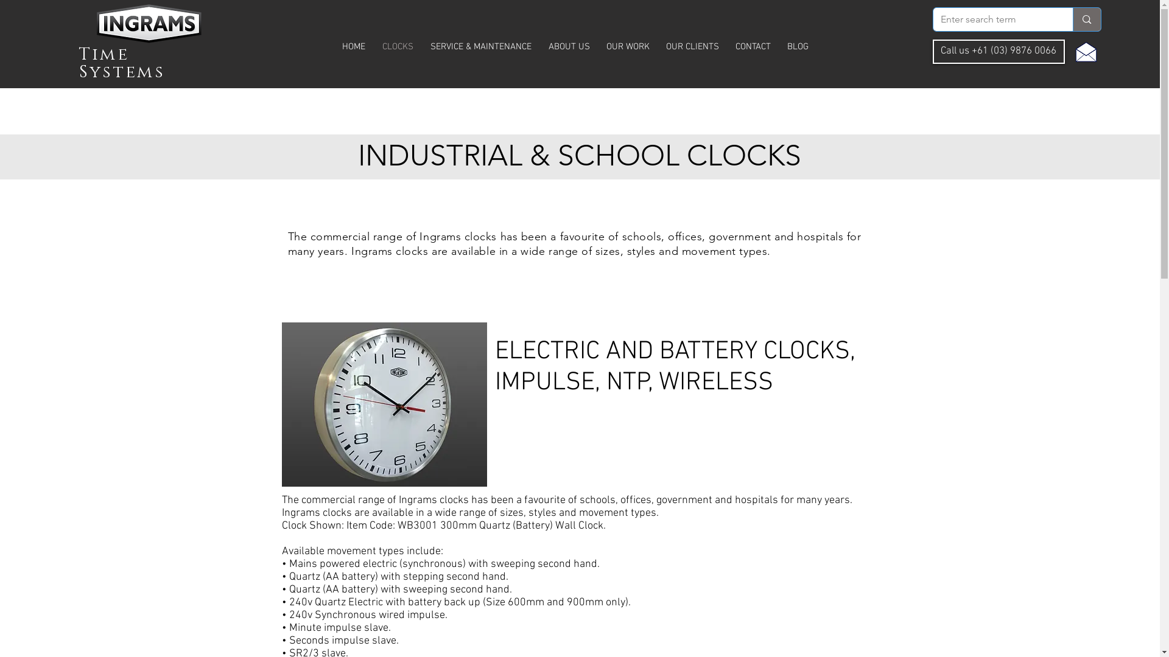  What do you see at coordinates (569, 47) in the screenshot?
I see `ABOUT US` at bounding box center [569, 47].